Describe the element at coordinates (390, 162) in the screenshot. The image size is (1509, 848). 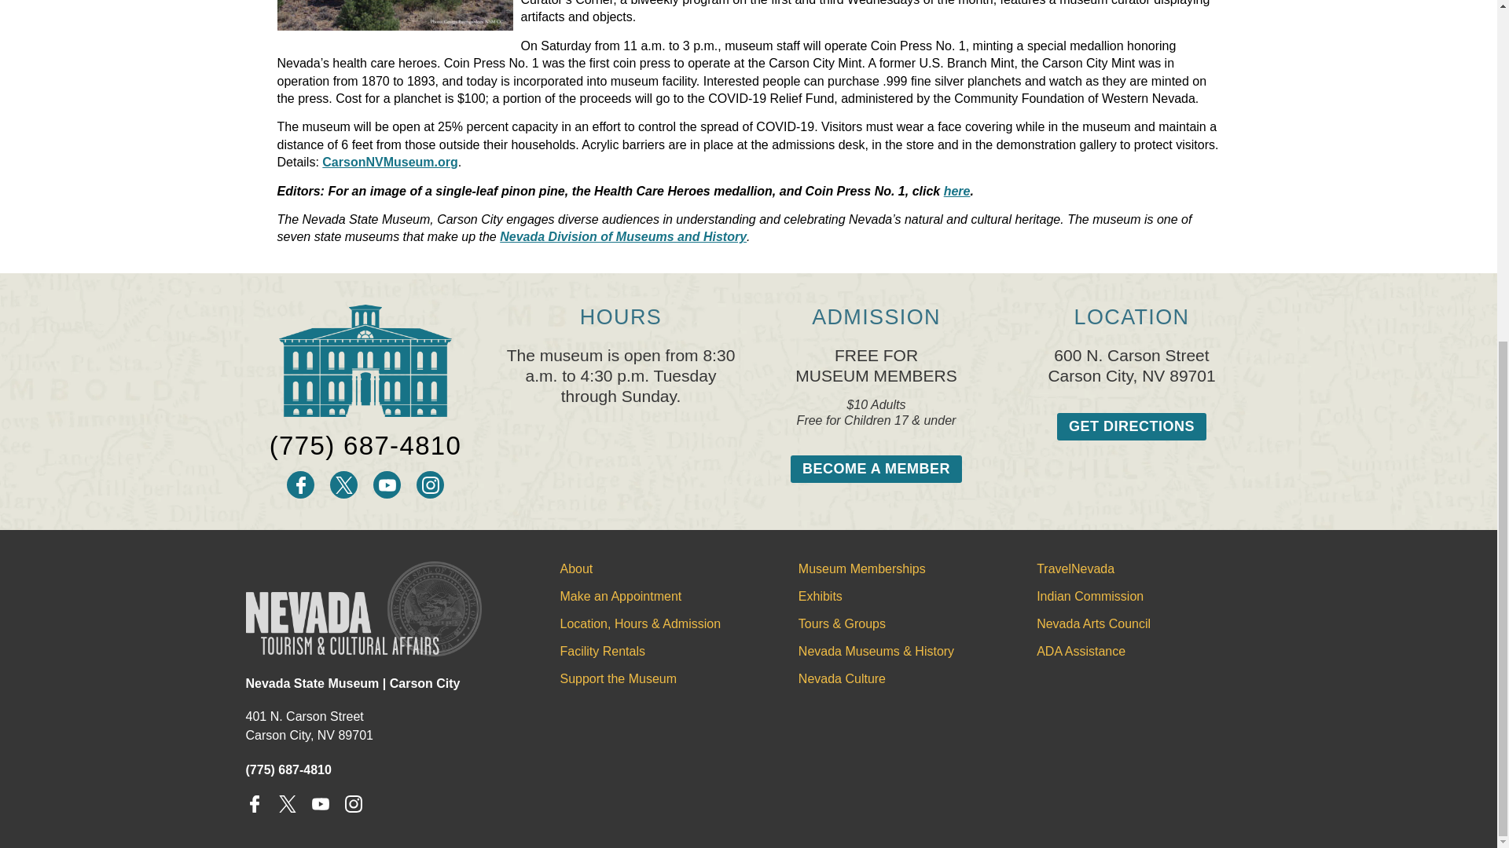
I see `CarsonNVMuseum.org` at that location.